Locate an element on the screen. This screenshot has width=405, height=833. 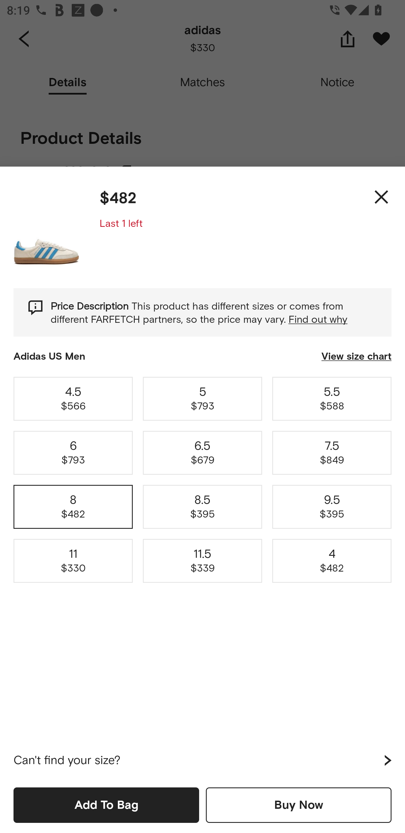
6 $793 is located at coordinates (73, 453).